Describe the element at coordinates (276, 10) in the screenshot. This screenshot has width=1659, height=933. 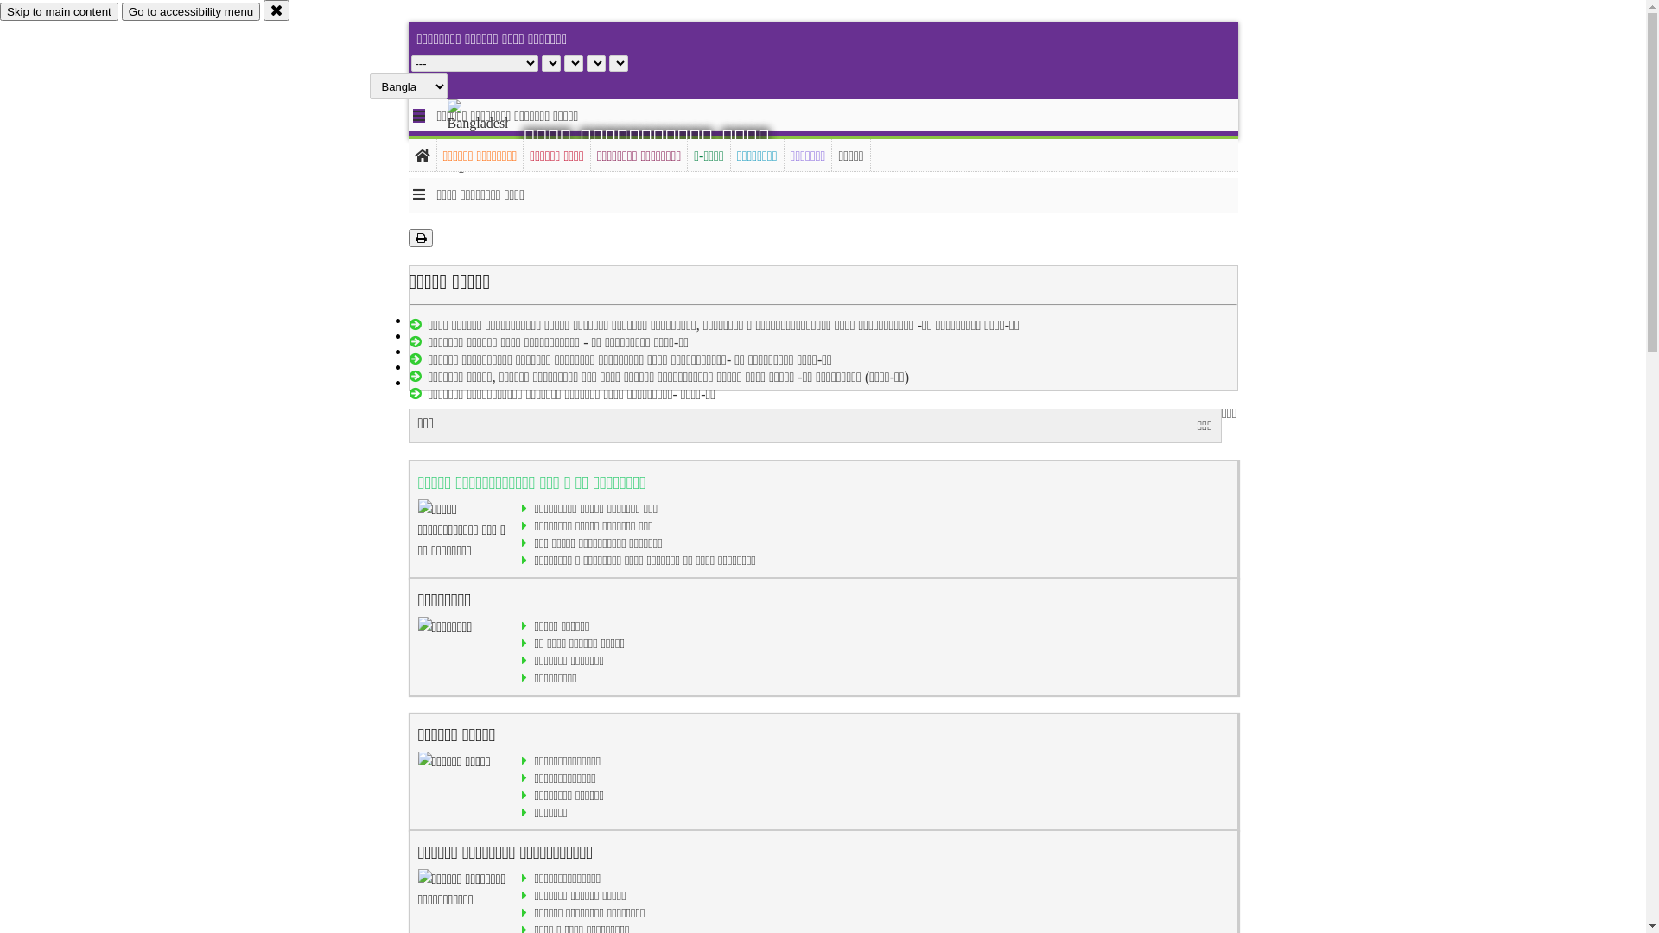
I see `close` at that location.